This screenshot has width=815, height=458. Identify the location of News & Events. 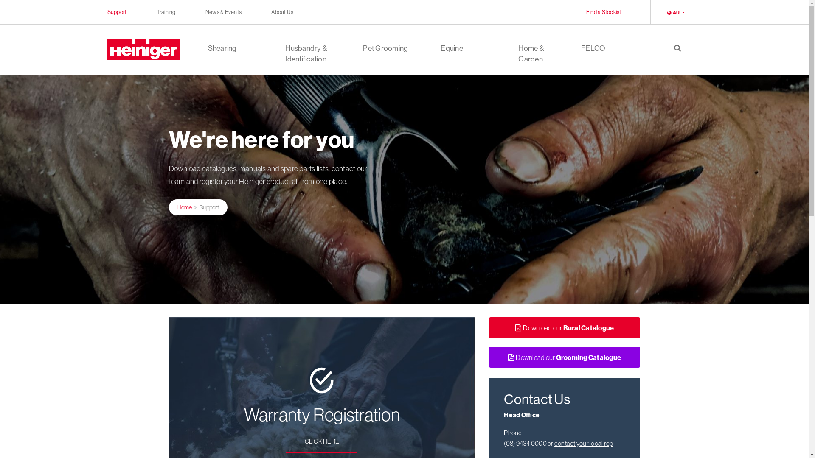
(223, 12).